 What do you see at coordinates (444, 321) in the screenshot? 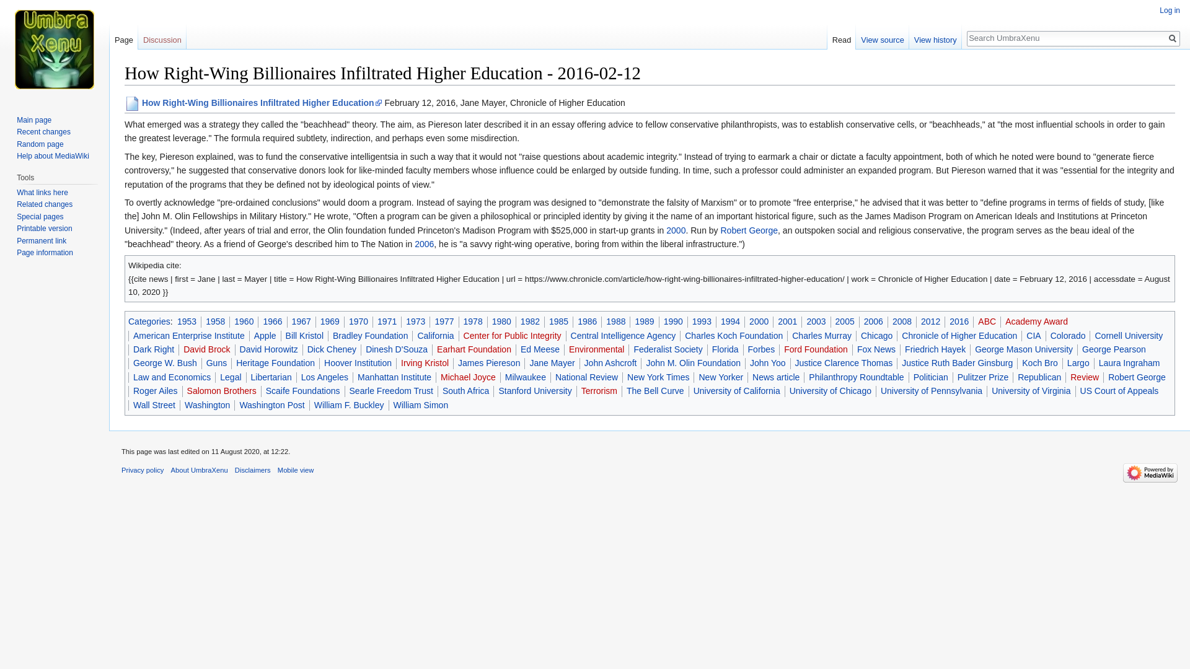
I see `1977` at bounding box center [444, 321].